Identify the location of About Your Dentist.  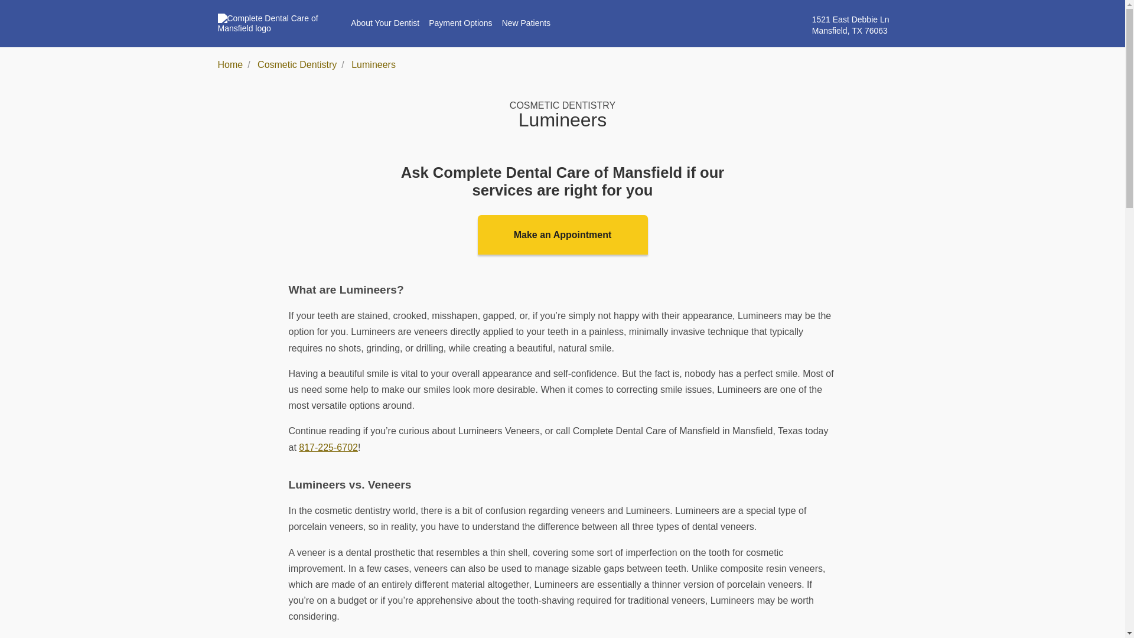
(526, 23).